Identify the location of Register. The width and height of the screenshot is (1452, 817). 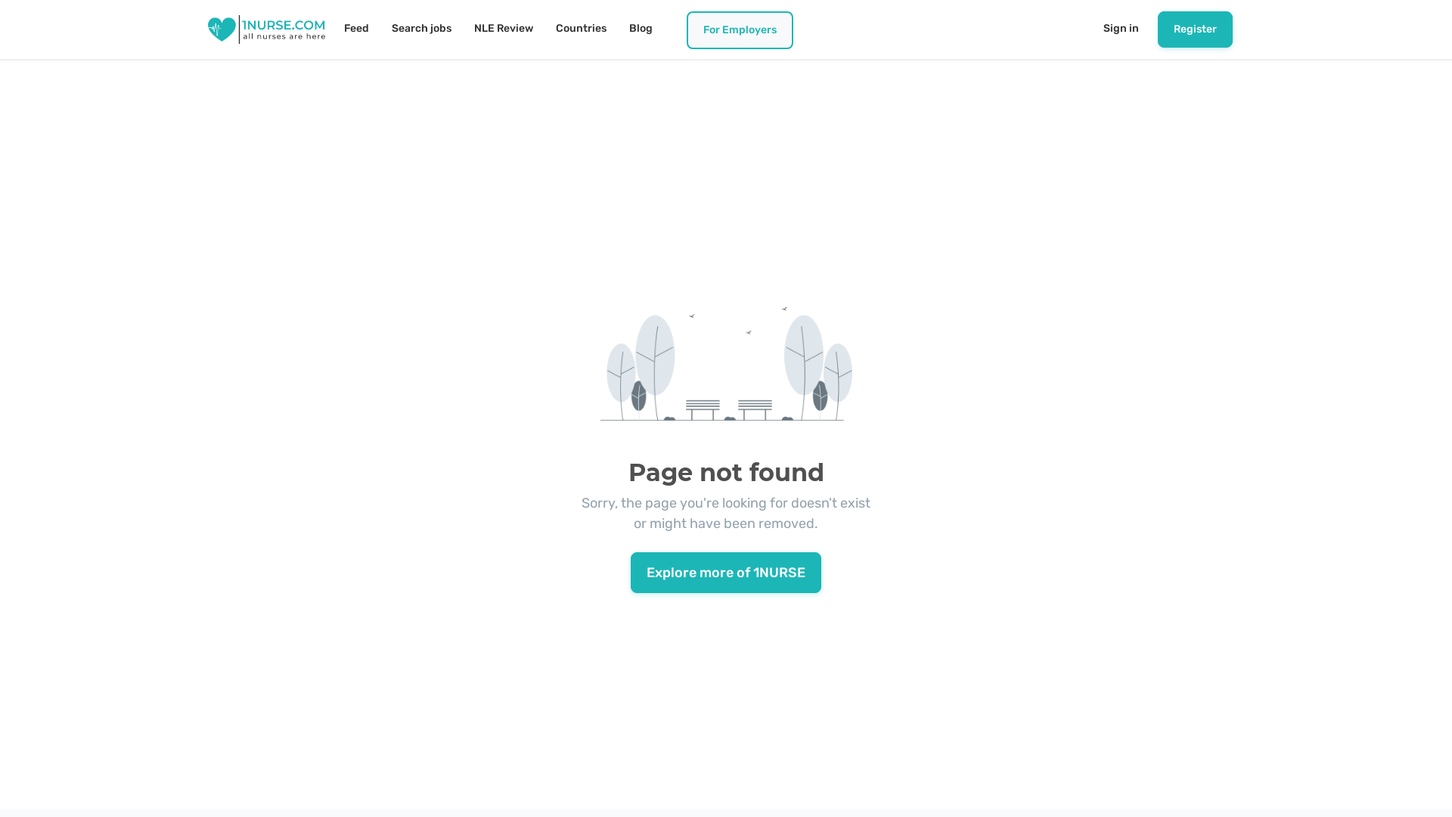
(1195, 30).